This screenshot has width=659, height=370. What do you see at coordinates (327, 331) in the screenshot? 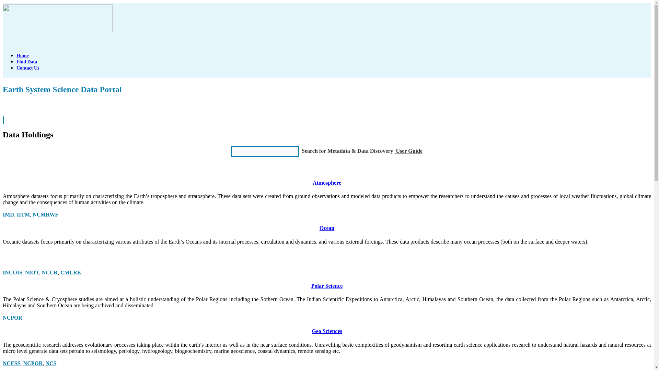
I see `Geo Sciences` at bounding box center [327, 331].